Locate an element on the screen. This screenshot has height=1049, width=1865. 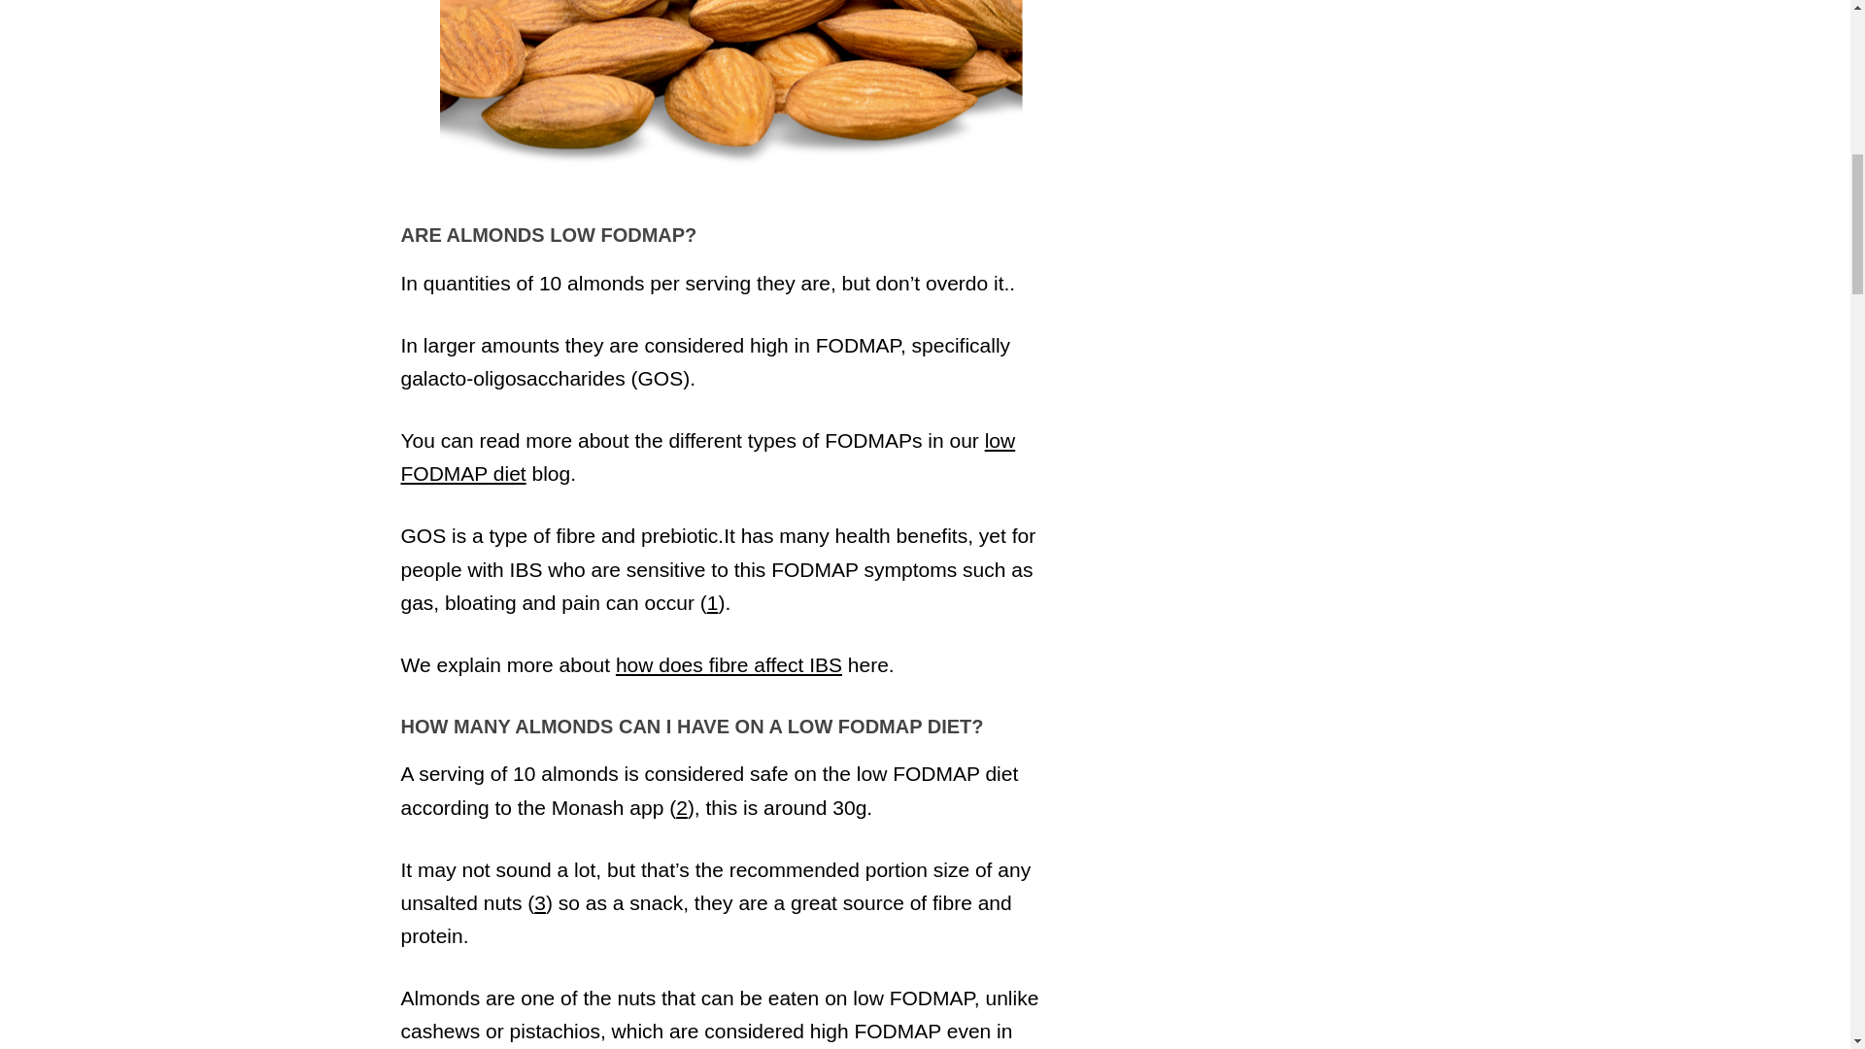
how does fibre affect IBS is located at coordinates (729, 664).